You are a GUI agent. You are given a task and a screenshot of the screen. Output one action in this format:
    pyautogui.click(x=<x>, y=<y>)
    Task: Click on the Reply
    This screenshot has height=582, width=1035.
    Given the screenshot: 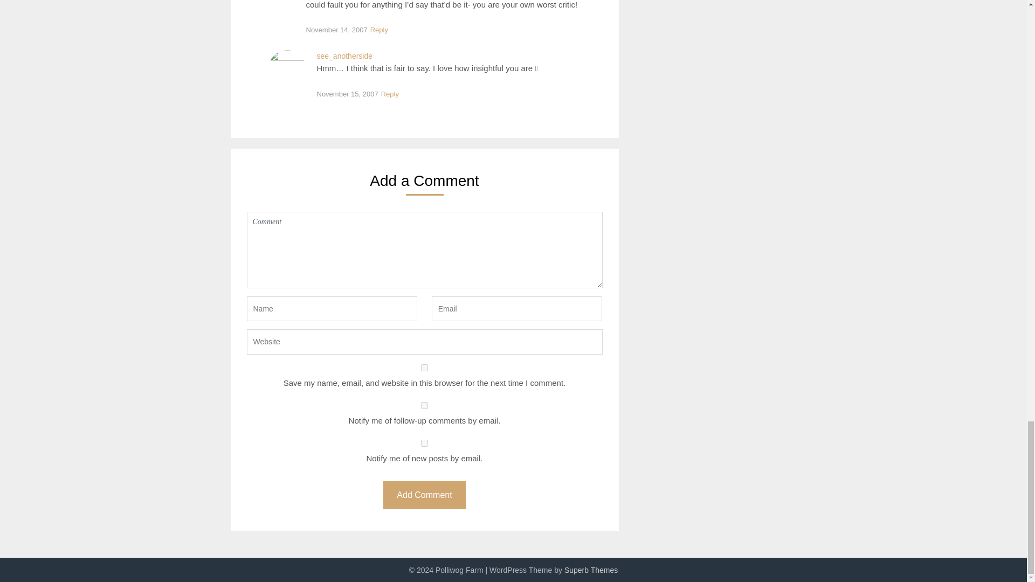 What is the action you would take?
    pyautogui.click(x=390, y=94)
    